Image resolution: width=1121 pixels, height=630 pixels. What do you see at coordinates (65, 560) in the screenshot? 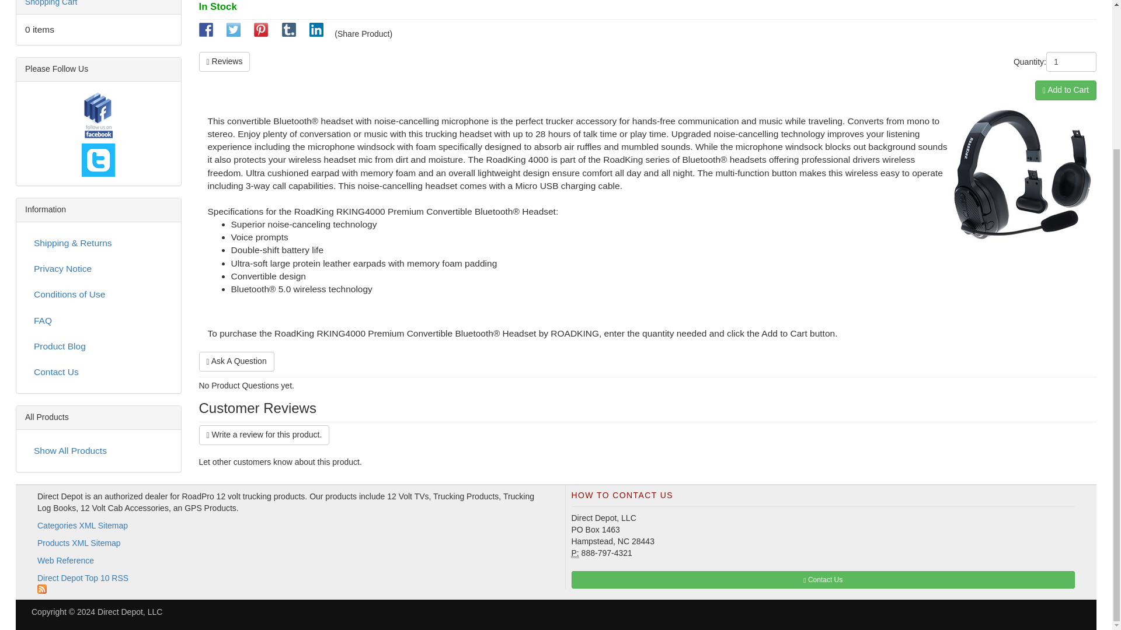
I see `Web References` at bounding box center [65, 560].